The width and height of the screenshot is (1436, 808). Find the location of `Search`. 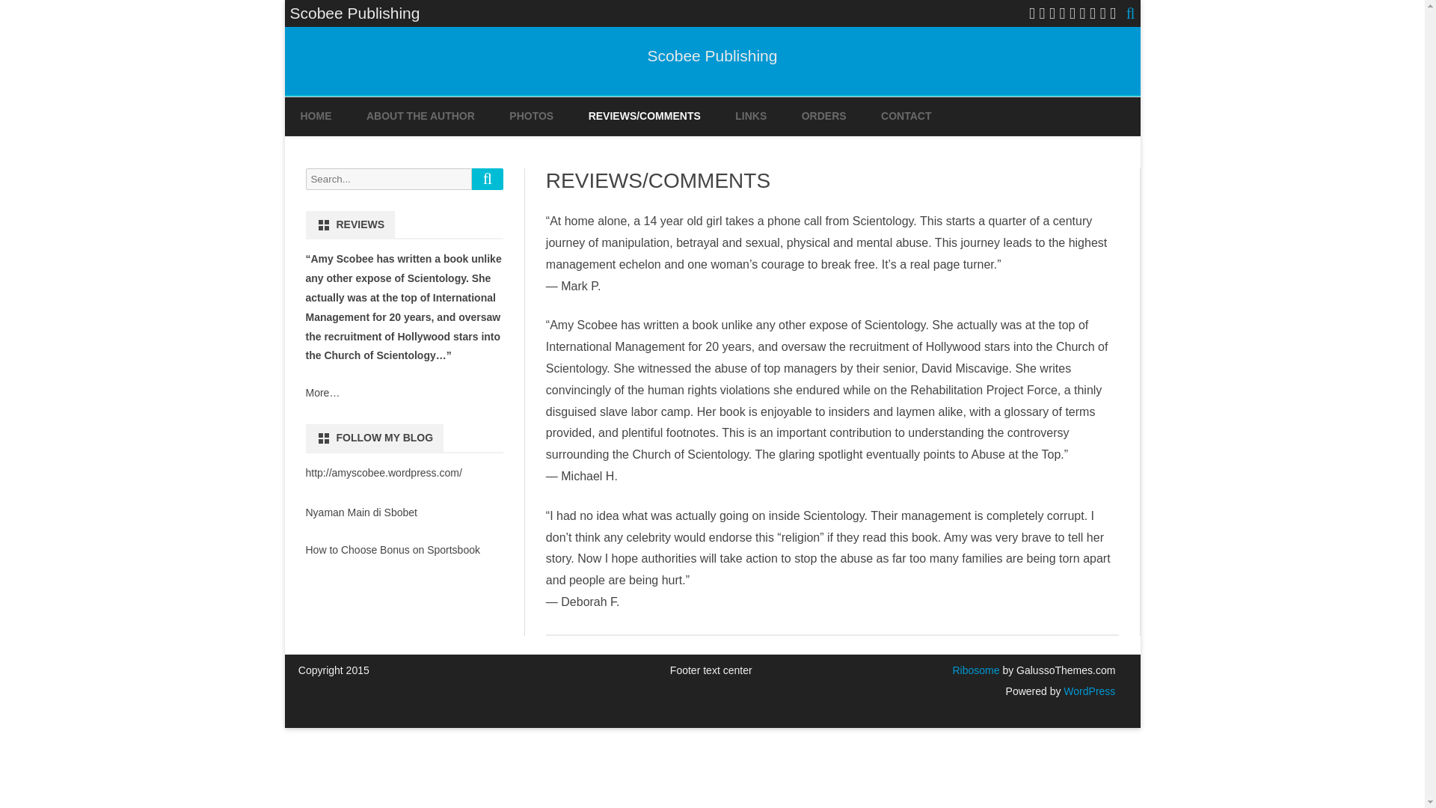

Search is located at coordinates (488, 178).